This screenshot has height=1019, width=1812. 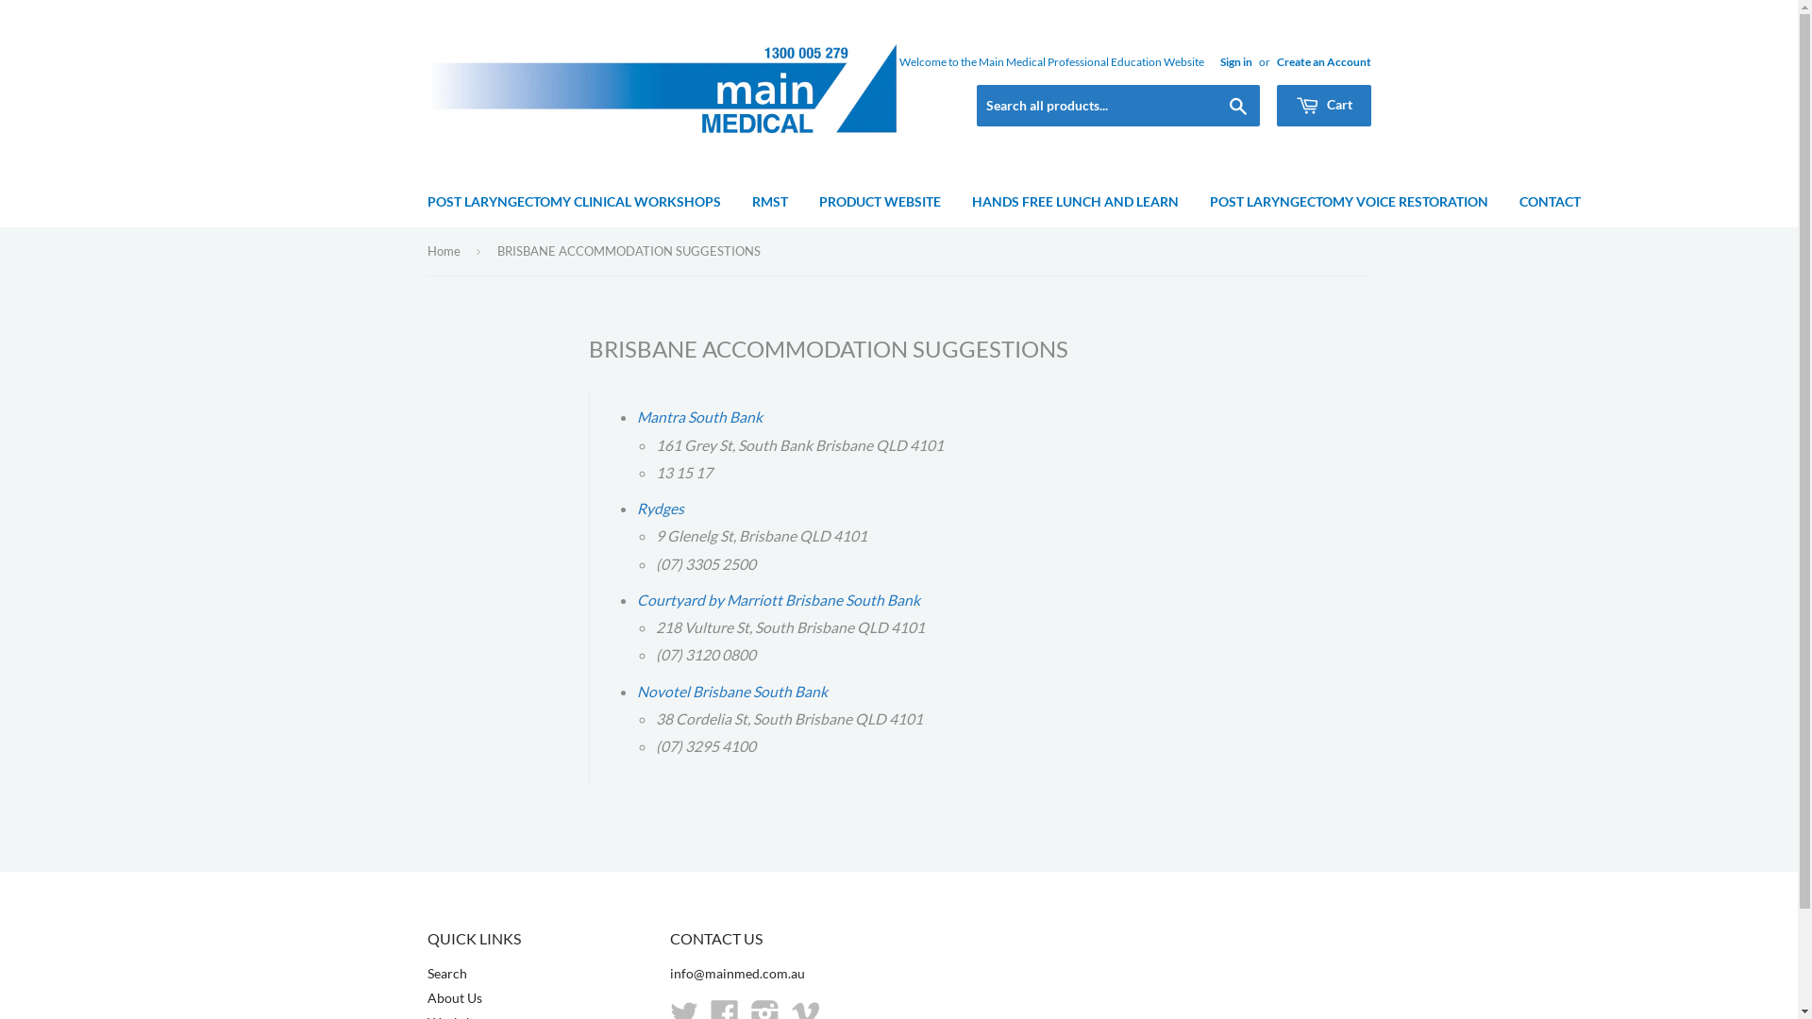 What do you see at coordinates (574, 202) in the screenshot?
I see `POST LARYNGECTOMY CLINICAL WORKSHOPS` at bounding box center [574, 202].